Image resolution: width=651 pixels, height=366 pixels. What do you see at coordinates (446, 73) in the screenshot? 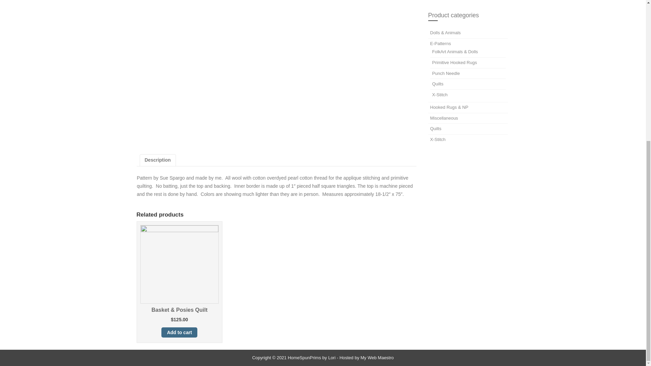
I see `Punch Needle` at bounding box center [446, 73].